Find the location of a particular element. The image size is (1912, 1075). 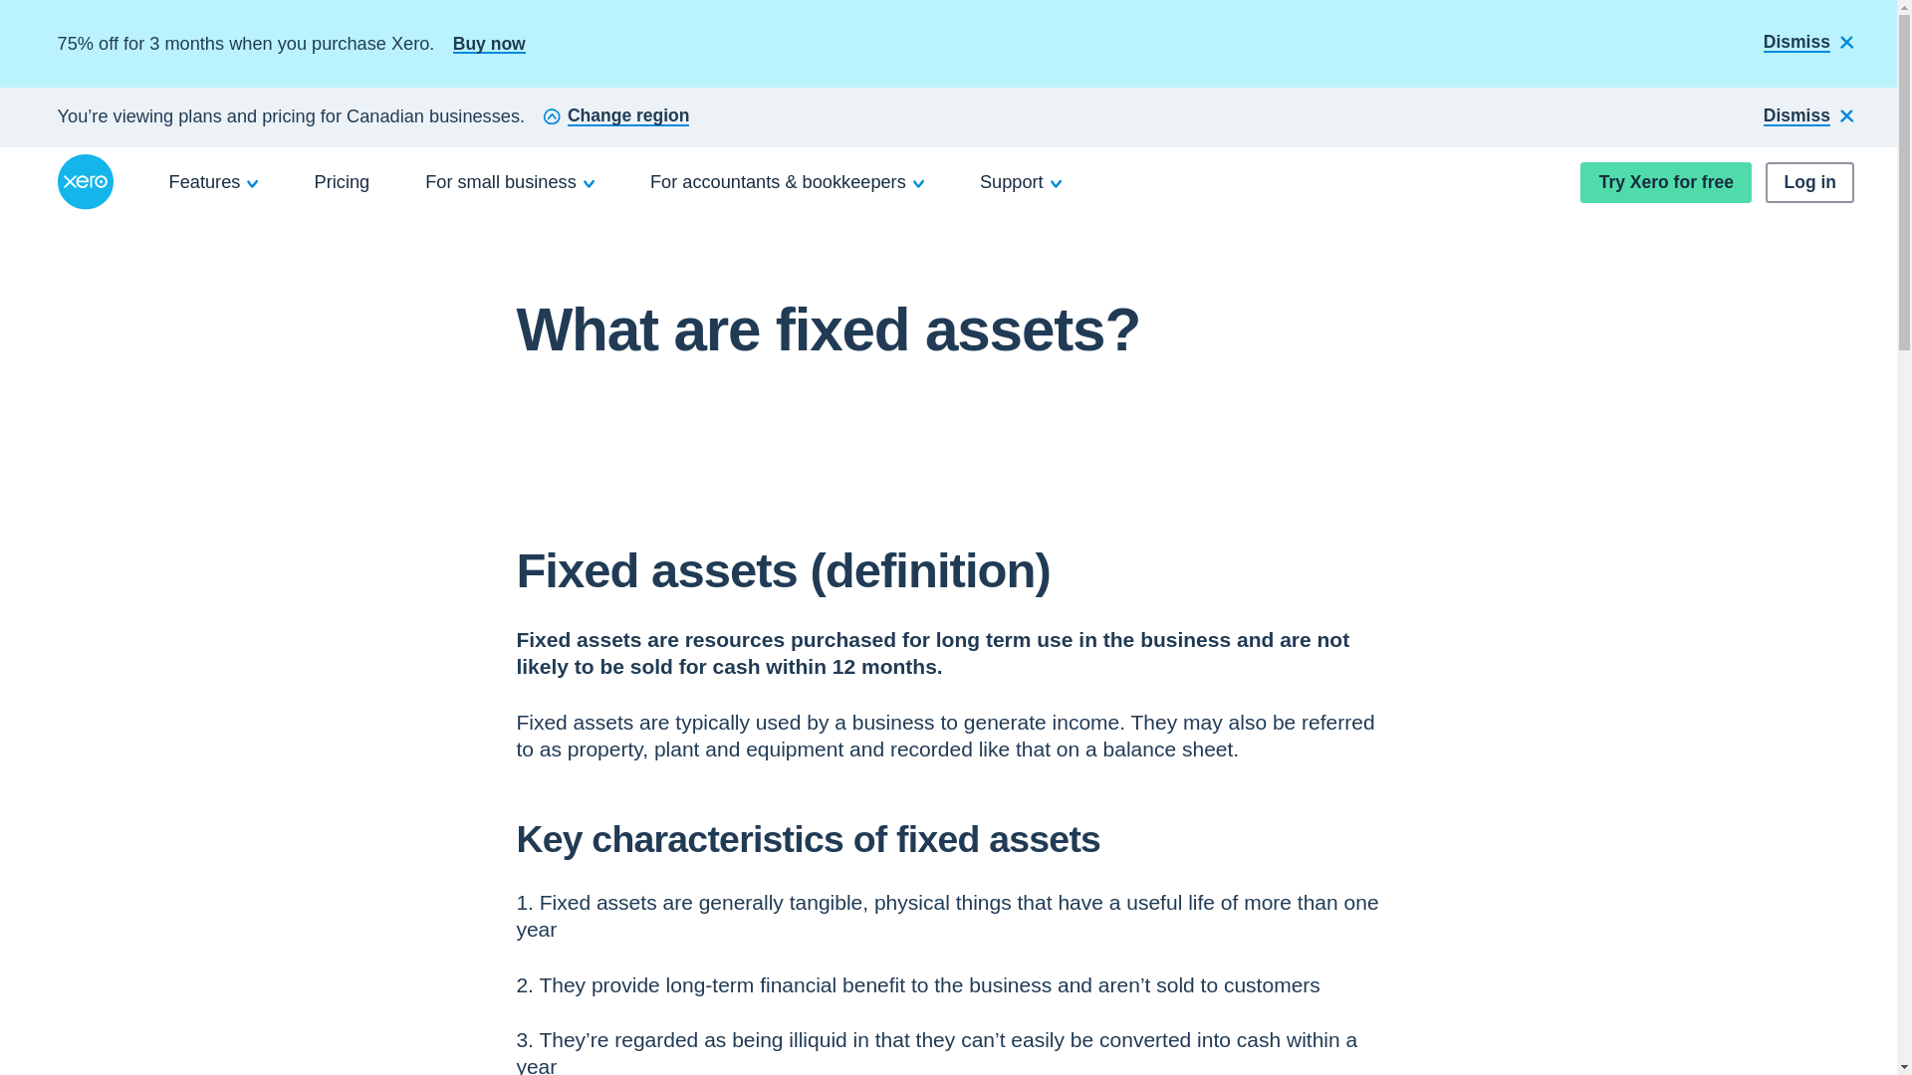

For small business is located at coordinates (510, 181).